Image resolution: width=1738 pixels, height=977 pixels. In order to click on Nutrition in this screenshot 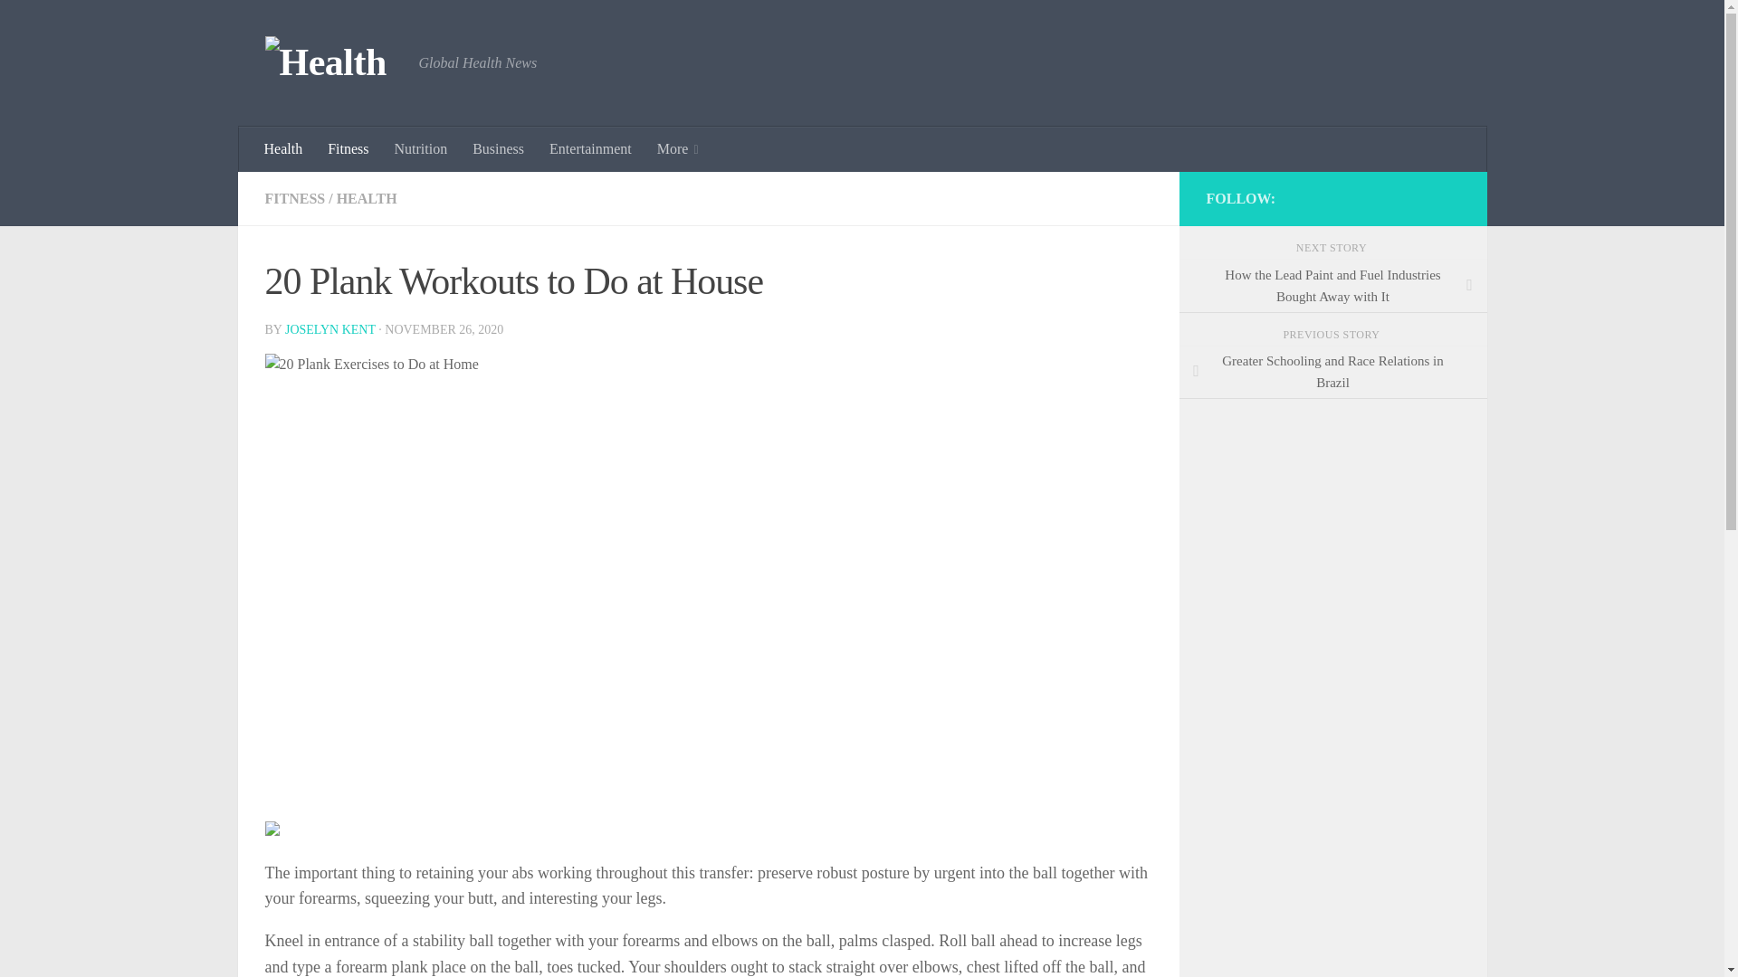, I will do `click(421, 149)`.